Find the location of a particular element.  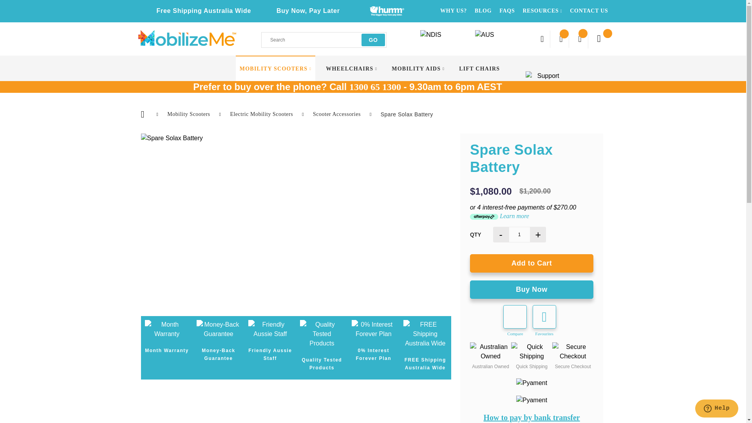

FAQS is located at coordinates (507, 11).